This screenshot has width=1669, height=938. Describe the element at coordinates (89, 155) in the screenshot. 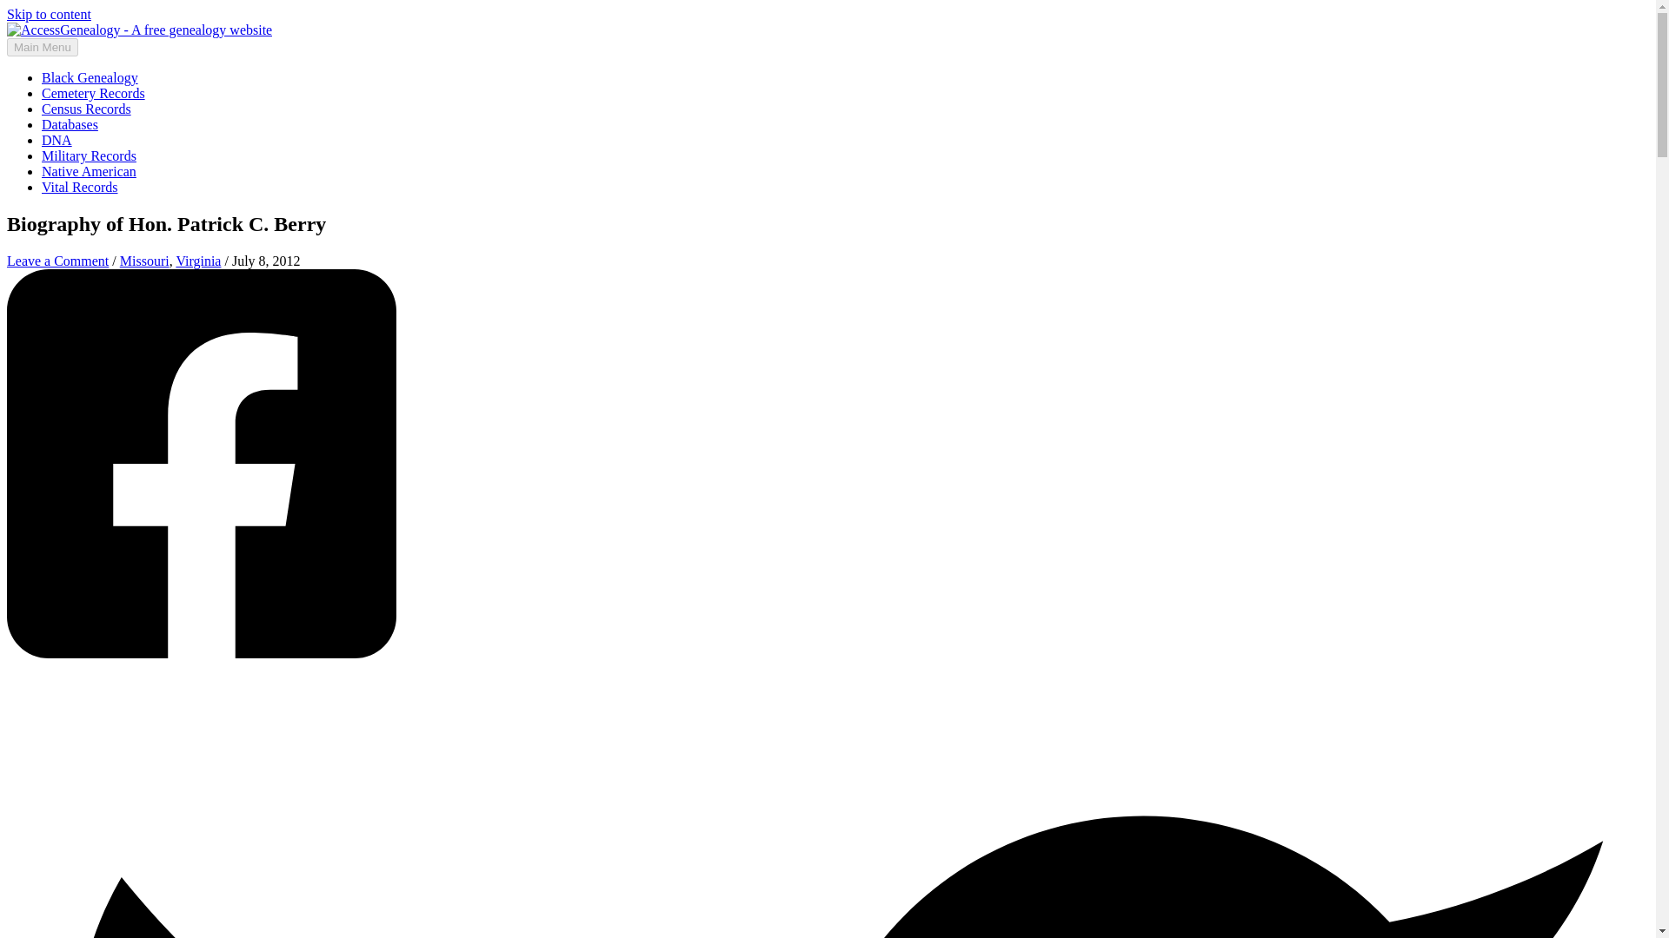

I see `Military Records` at that location.